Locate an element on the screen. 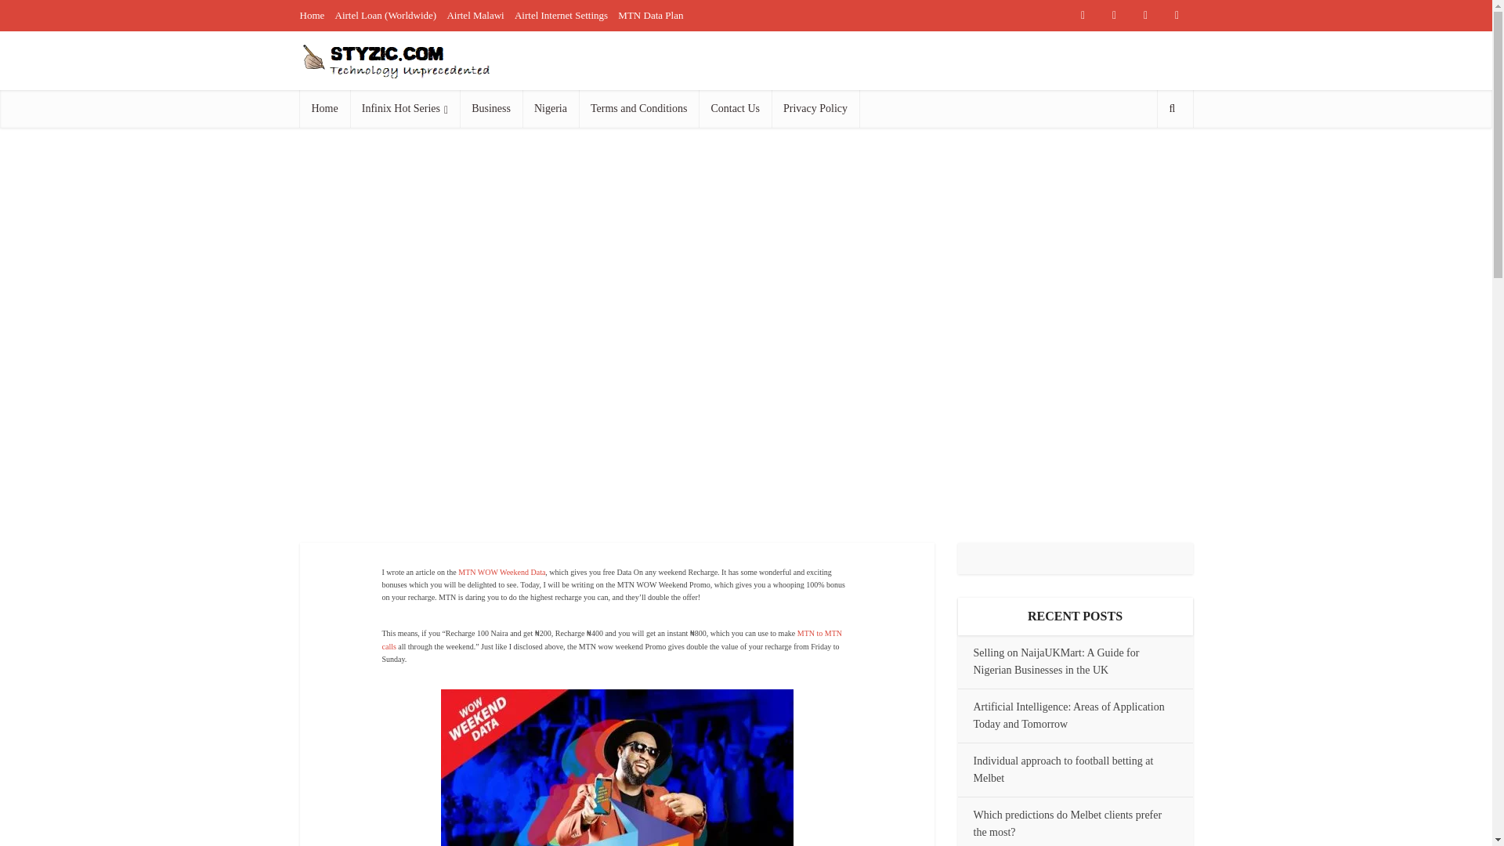 This screenshot has height=846, width=1504. Contact Us is located at coordinates (735, 108).